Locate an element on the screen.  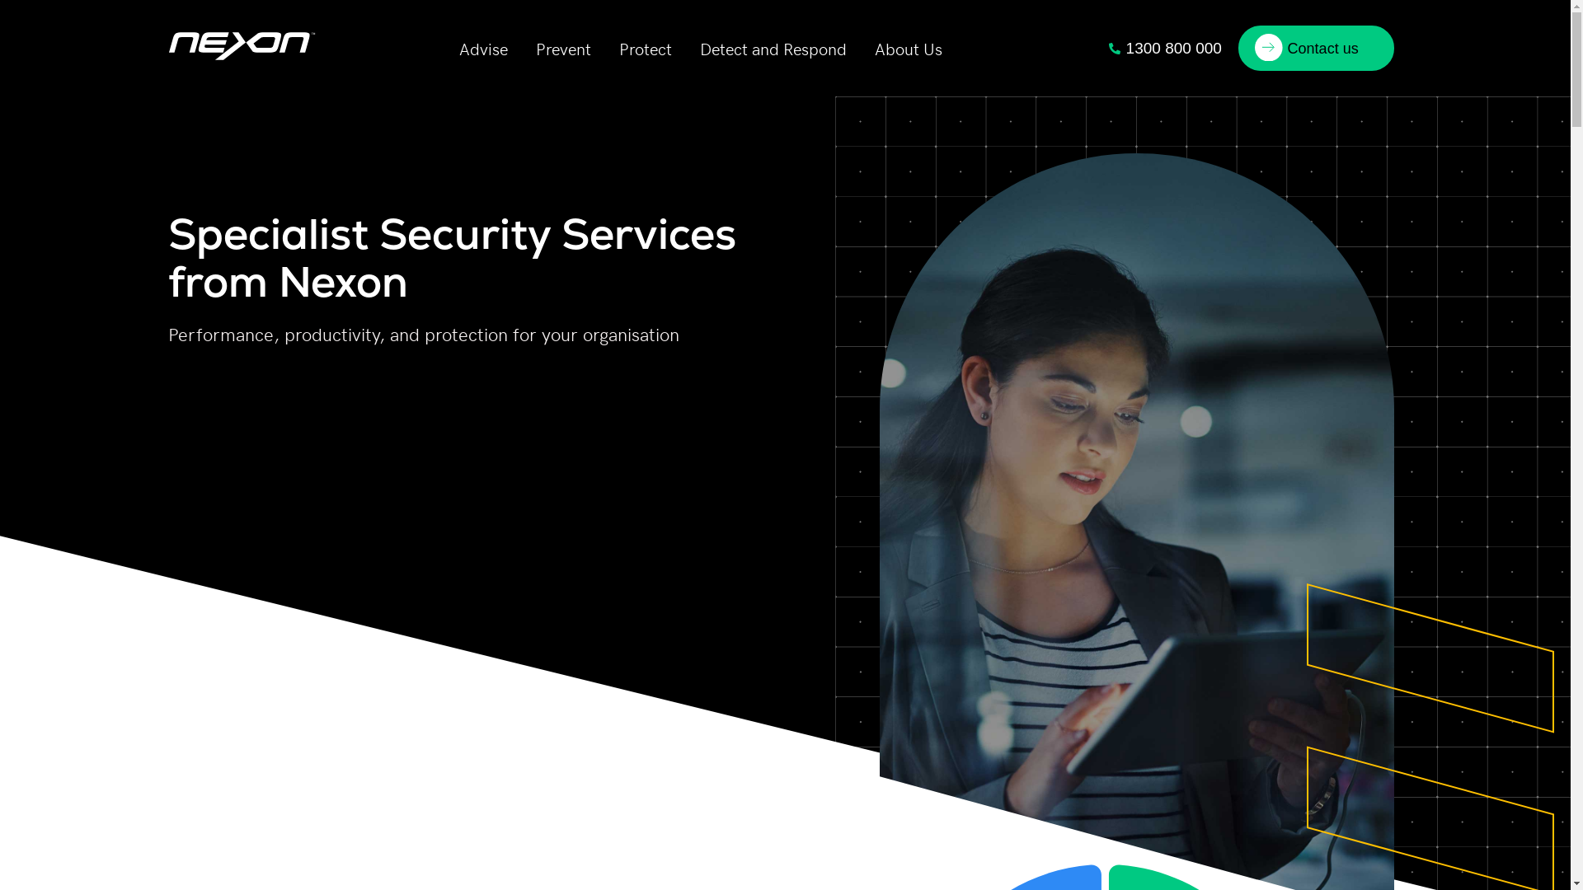
Advise is located at coordinates (483, 48).